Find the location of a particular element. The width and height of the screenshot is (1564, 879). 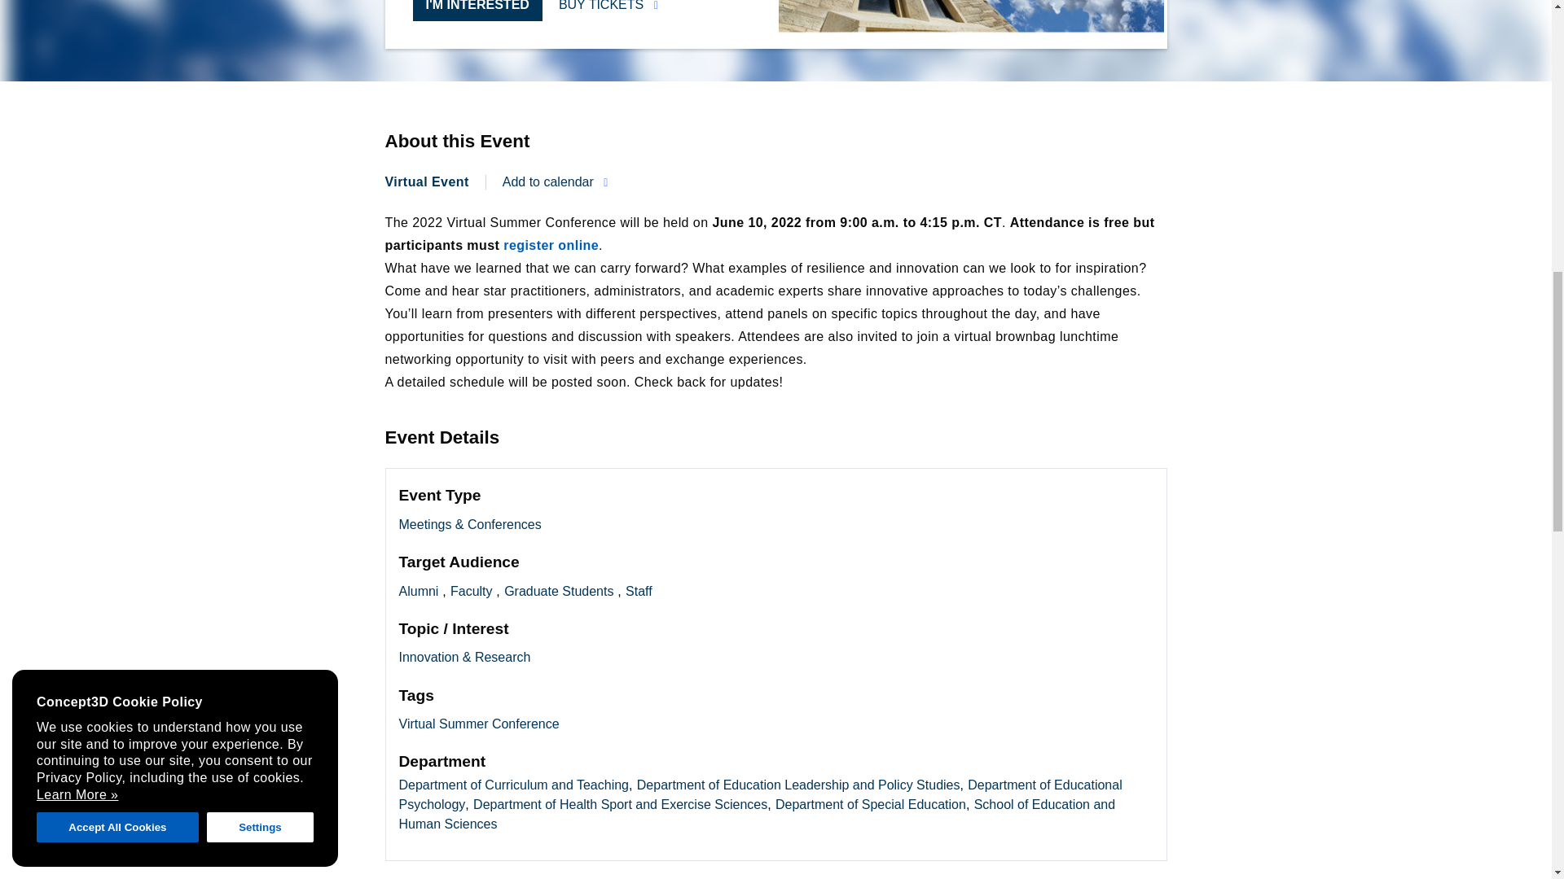

BUY TICKETS is located at coordinates (608, 7).